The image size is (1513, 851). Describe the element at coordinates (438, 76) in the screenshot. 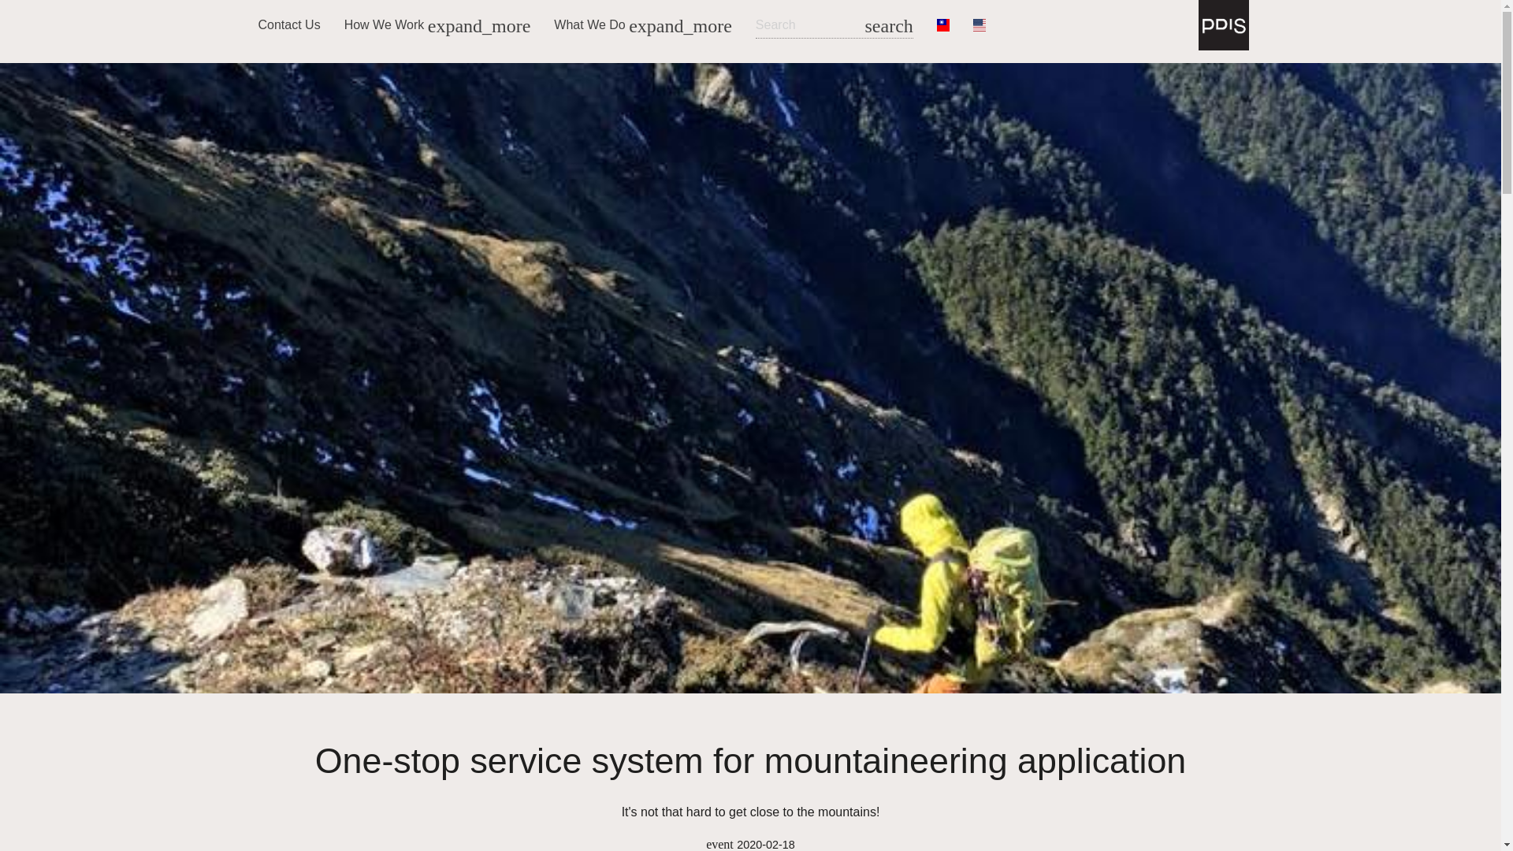

I see `Tools` at that location.